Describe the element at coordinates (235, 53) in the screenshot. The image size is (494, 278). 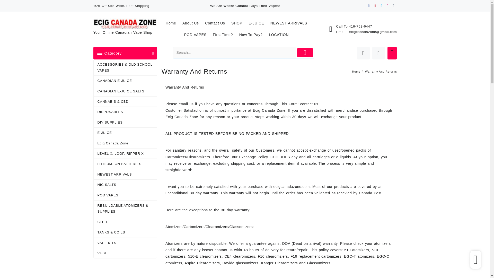
I see `Search` at that location.